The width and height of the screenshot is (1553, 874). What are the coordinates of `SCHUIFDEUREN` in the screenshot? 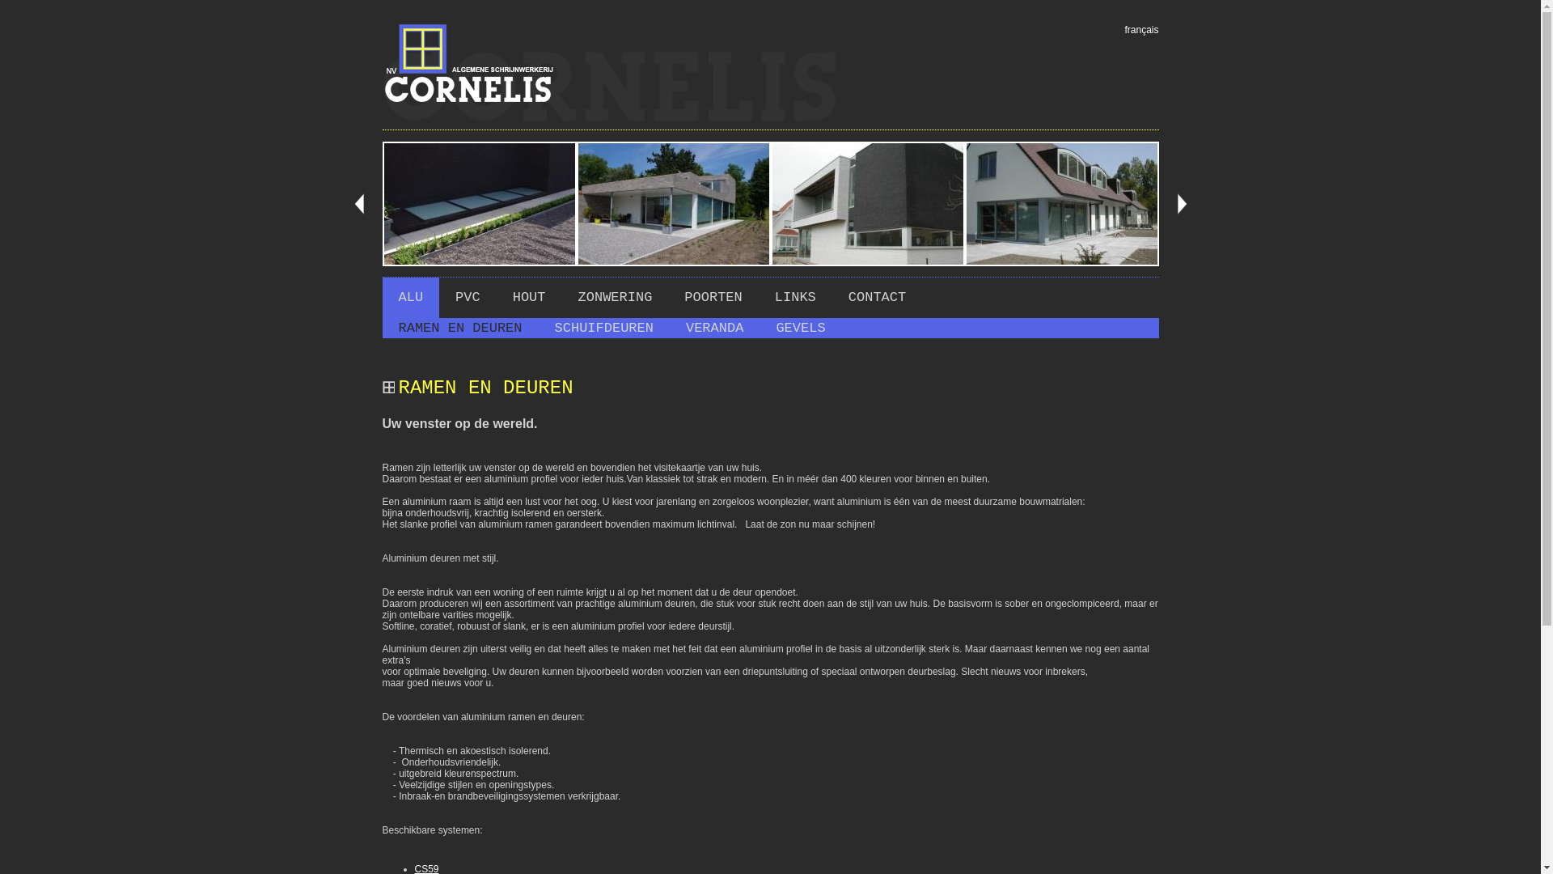 It's located at (604, 329).